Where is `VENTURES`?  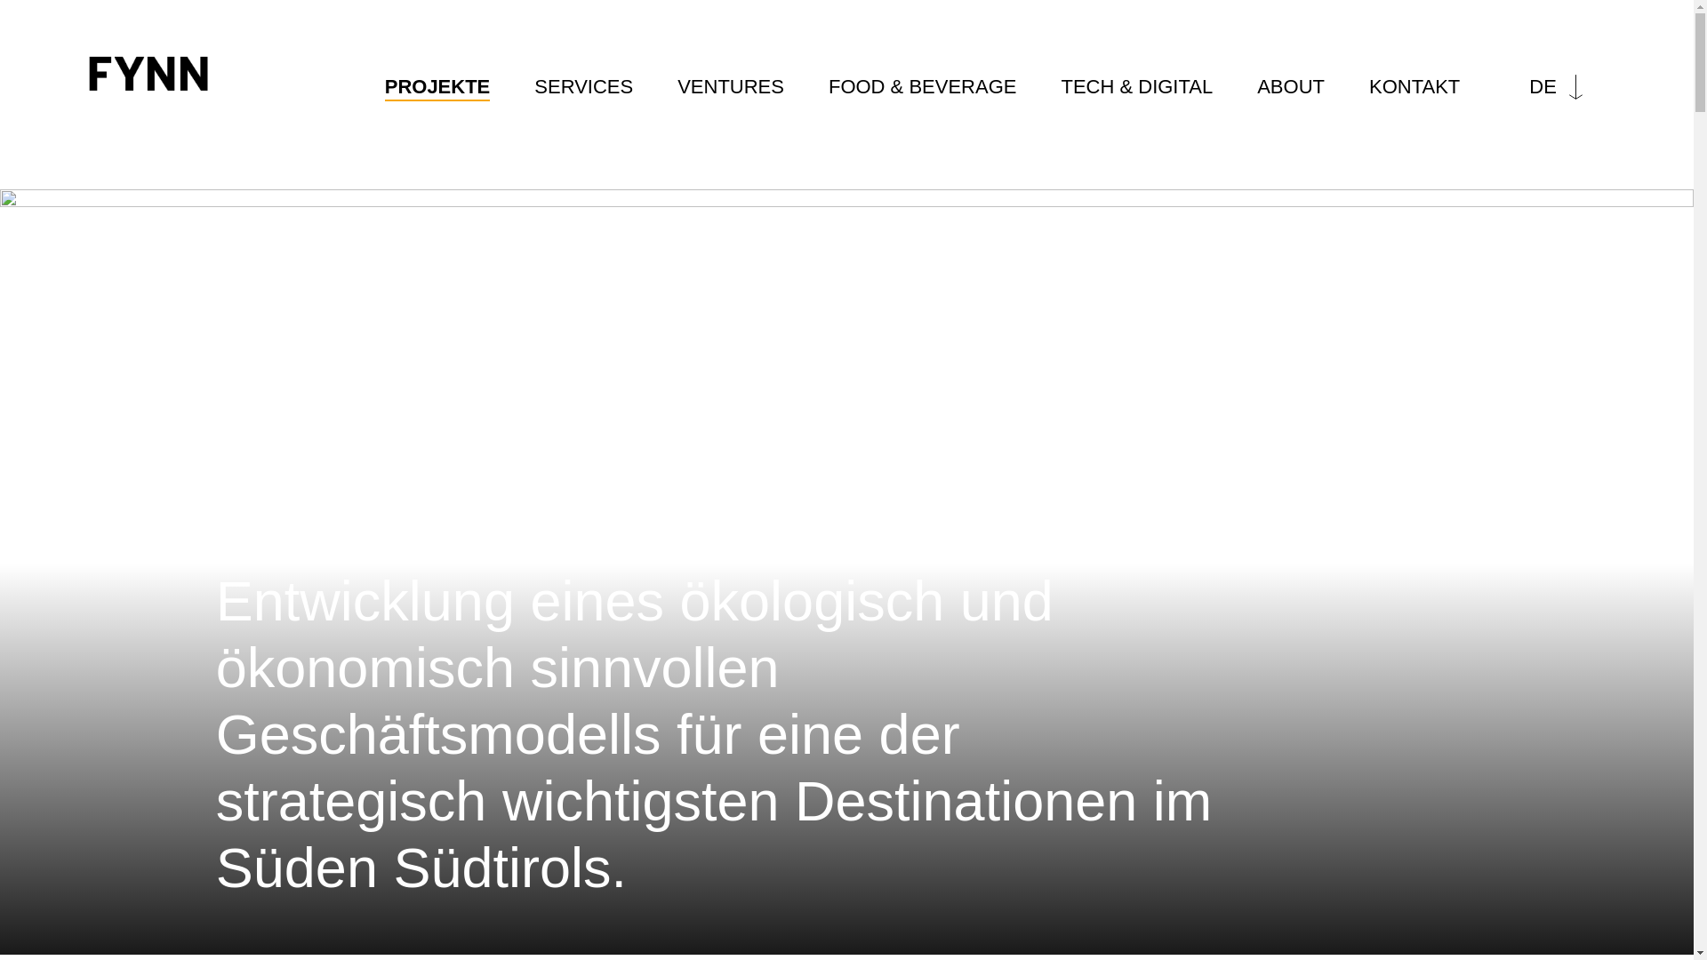
VENTURES is located at coordinates (731, 87).